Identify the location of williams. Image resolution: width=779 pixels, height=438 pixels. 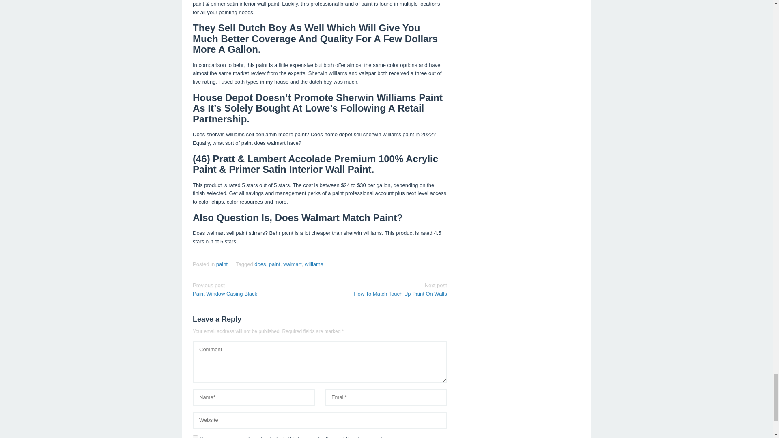
(386, 289).